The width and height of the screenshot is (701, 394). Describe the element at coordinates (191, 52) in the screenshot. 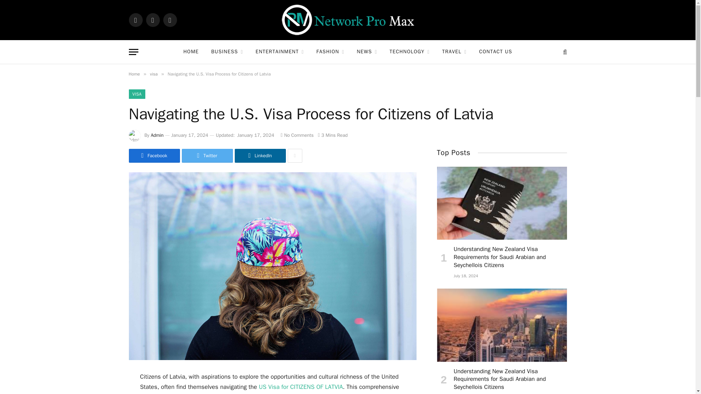

I see `HOME` at that location.